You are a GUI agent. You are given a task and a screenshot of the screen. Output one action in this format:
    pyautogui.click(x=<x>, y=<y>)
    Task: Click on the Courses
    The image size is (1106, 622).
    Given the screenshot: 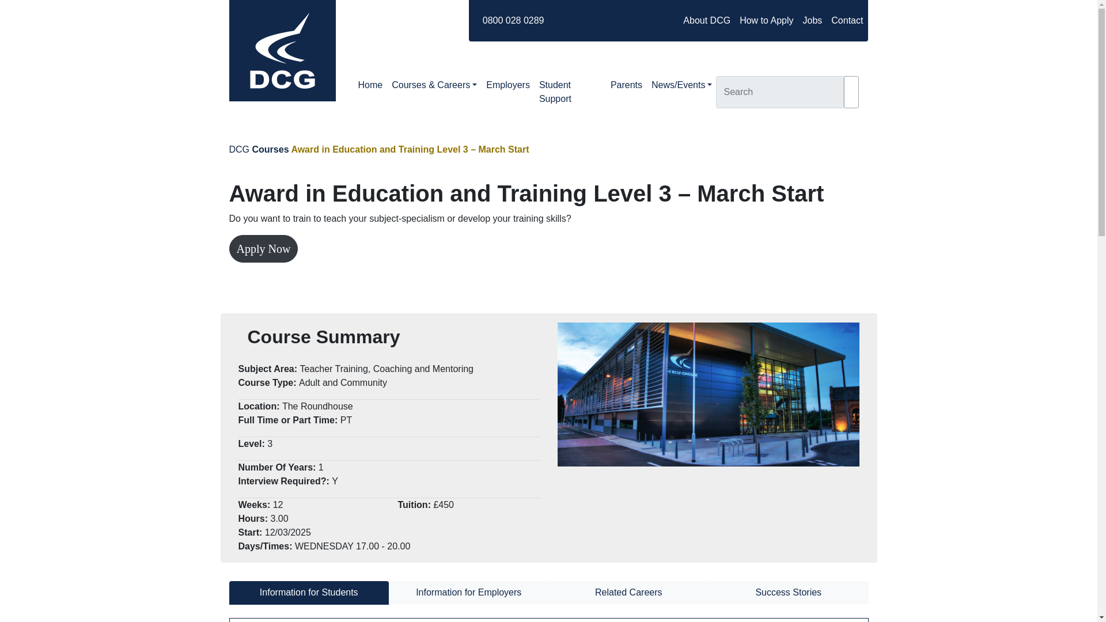 What is the action you would take?
    pyautogui.click(x=270, y=149)
    